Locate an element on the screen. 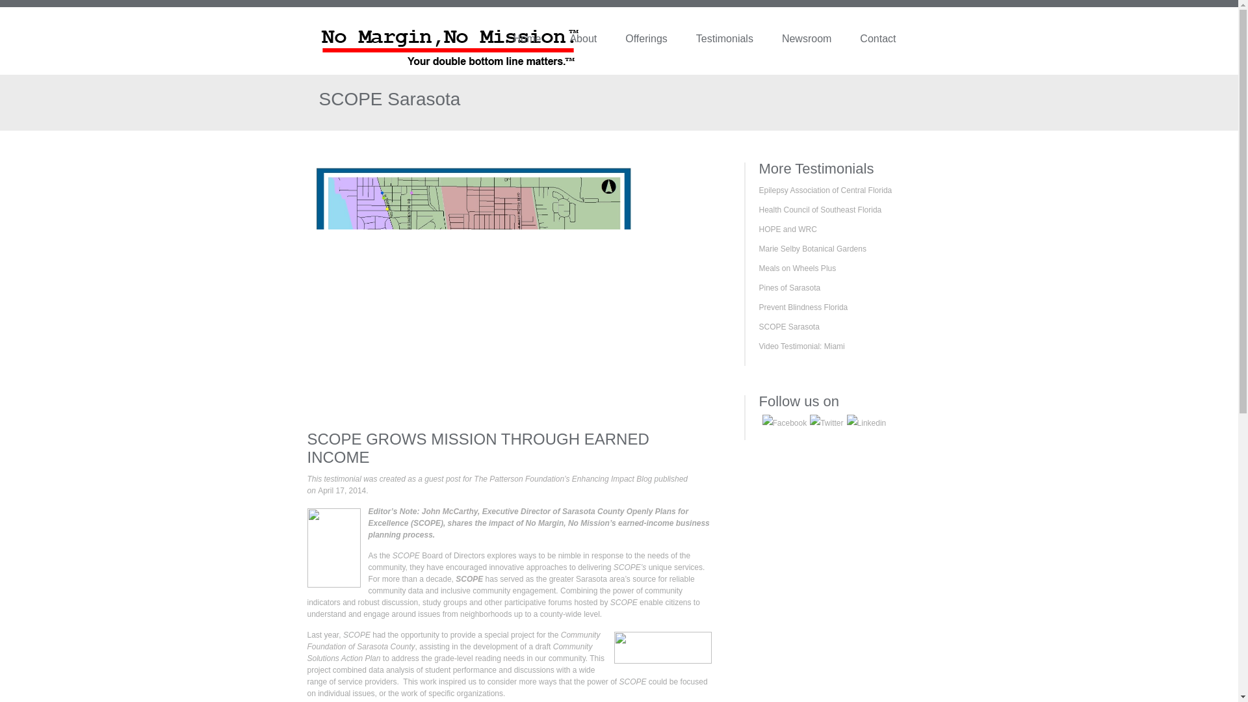  John McCarthy is located at coordinates (450, 511).